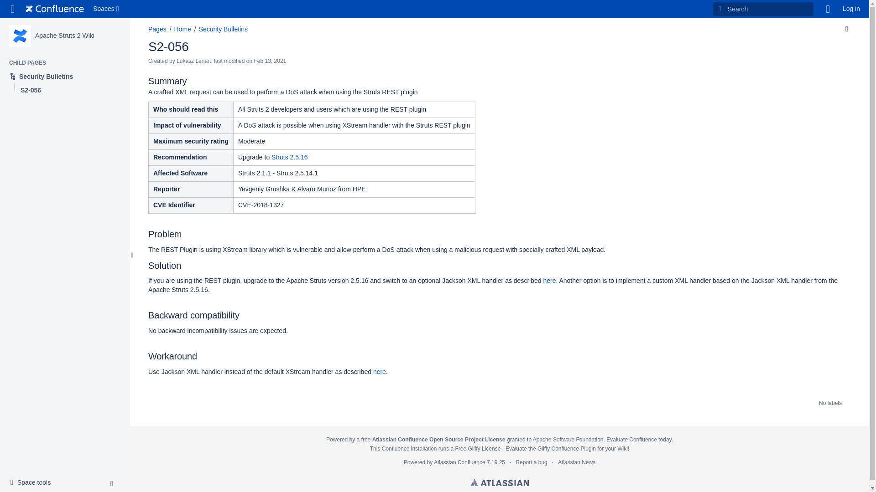  What do you see at coordinates (65, 36) in the screenshot?
I see `Home` at bounding box center [65, 36].